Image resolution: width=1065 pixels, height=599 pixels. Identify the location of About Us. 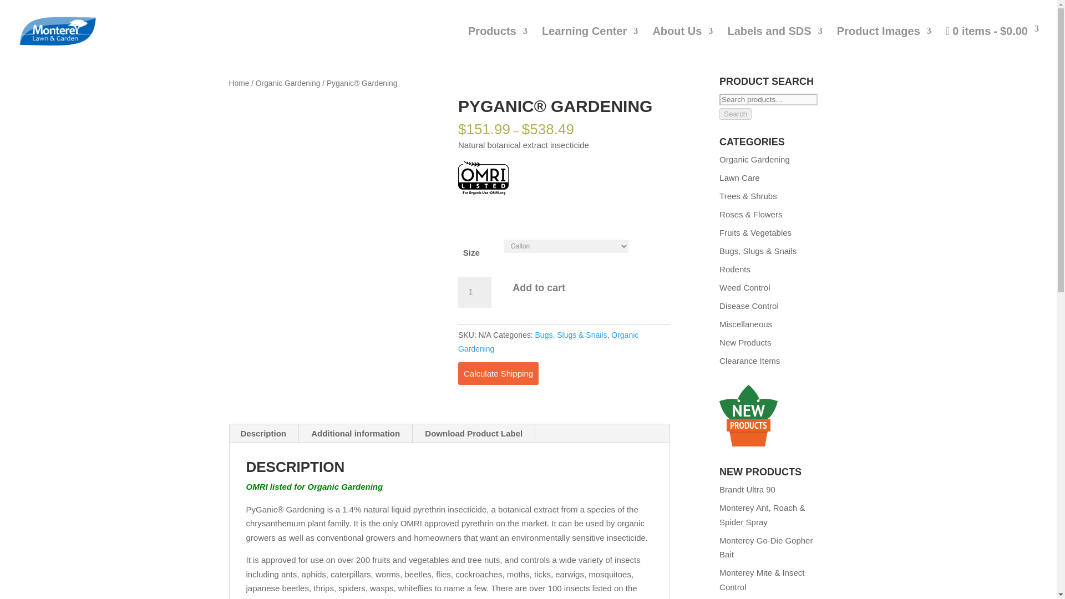
(682, 43).